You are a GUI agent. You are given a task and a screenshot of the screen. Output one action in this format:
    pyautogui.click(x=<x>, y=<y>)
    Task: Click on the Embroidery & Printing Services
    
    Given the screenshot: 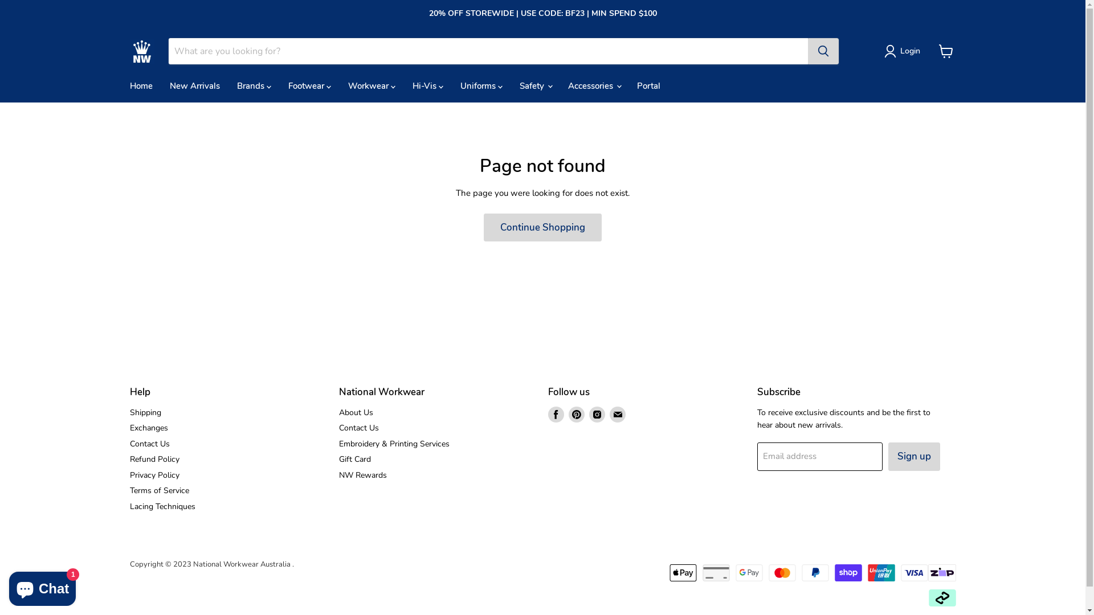 What is the action you would take?
    pyautogui.click(x=394, y=444)
    